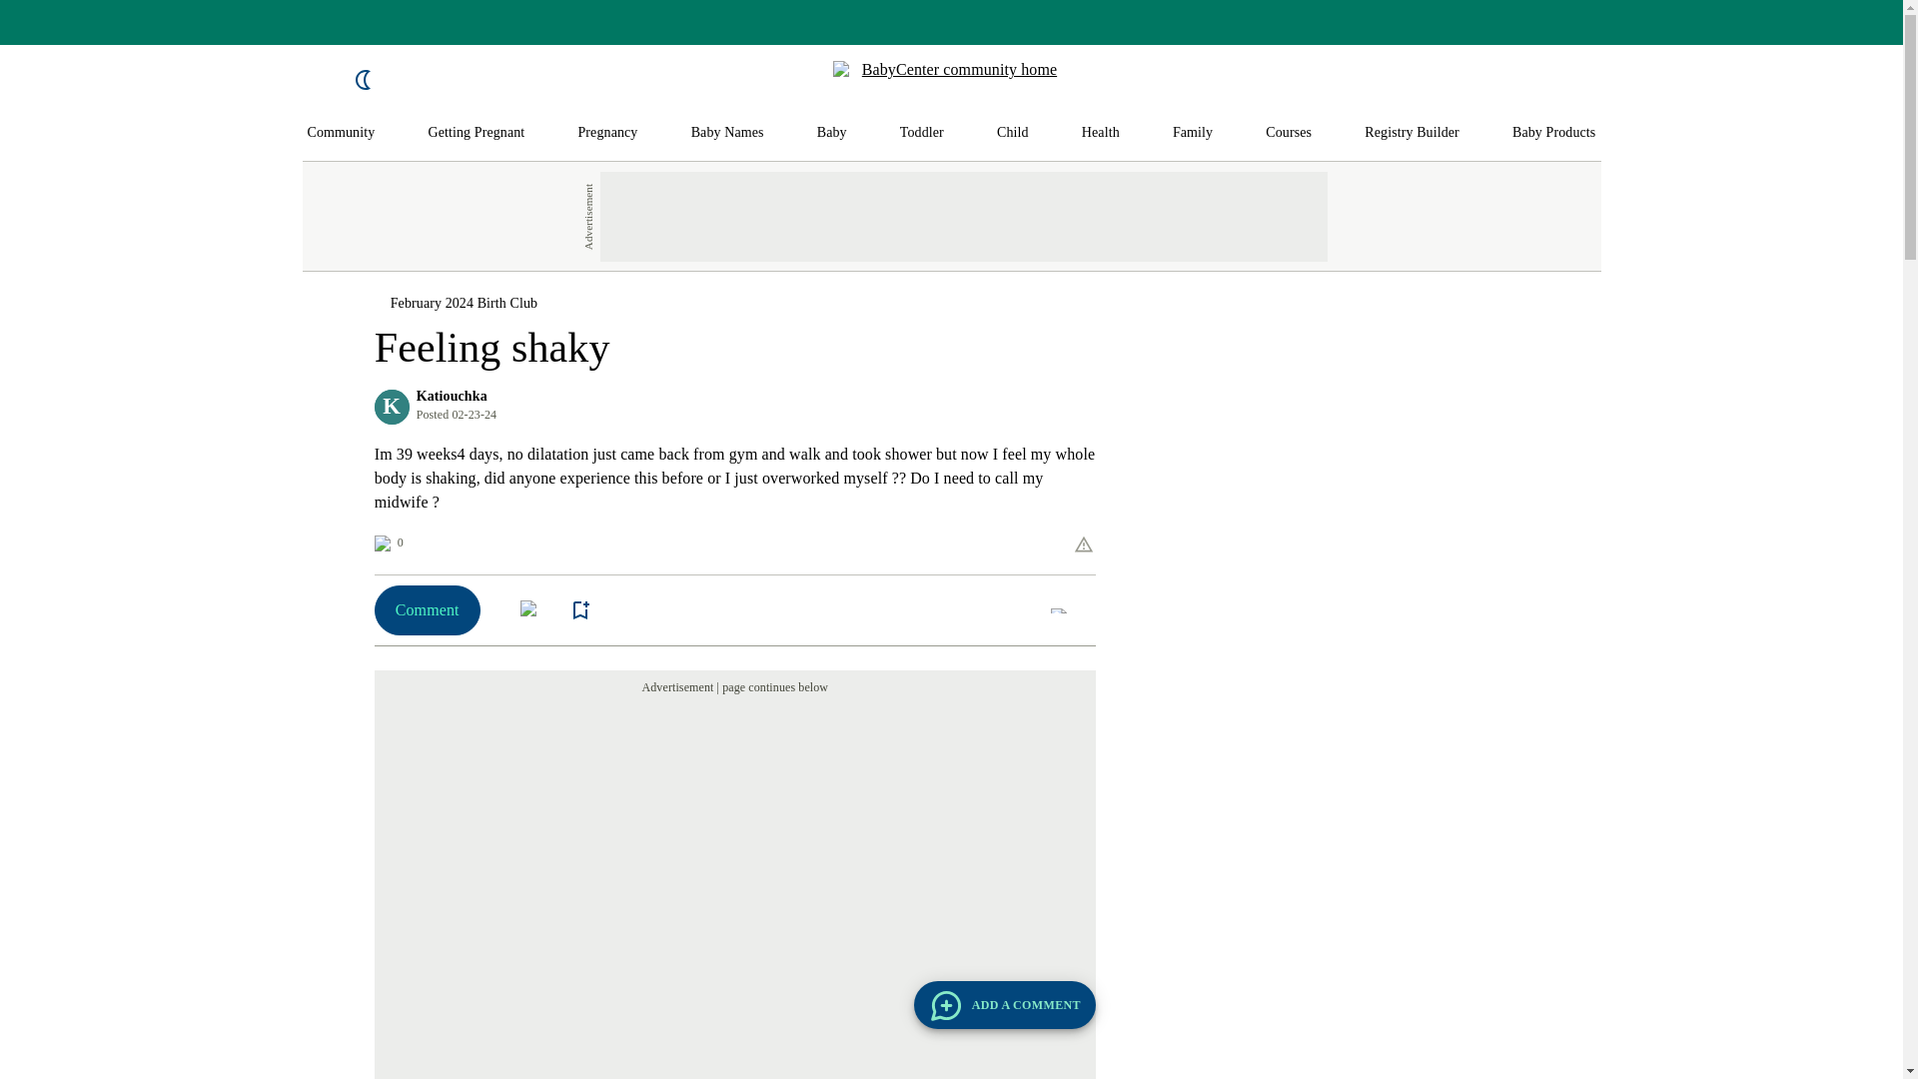 The width and height of the screenshot is (1918, 1079). What do you see at coordinates (476, 133) in the screenshot?
I see `Getting Pregnant` at bounding box center [476, 133].